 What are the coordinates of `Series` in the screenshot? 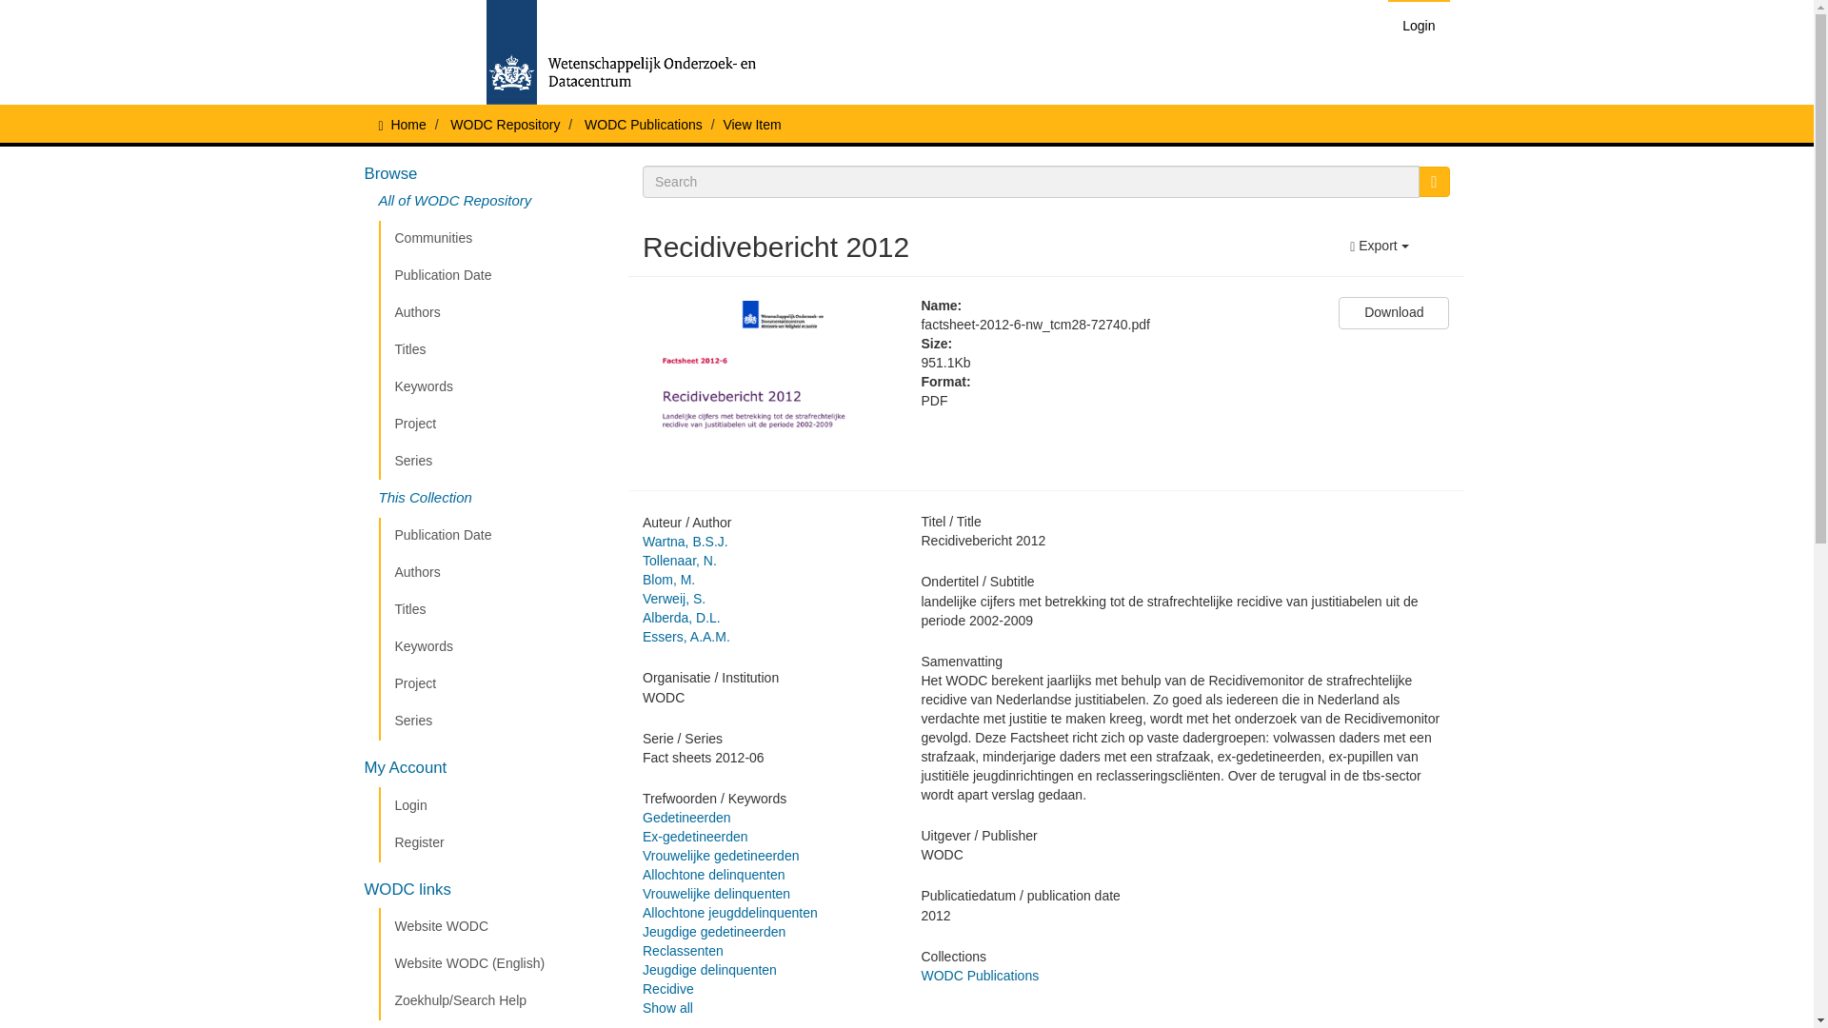 It's located at (496, 721).